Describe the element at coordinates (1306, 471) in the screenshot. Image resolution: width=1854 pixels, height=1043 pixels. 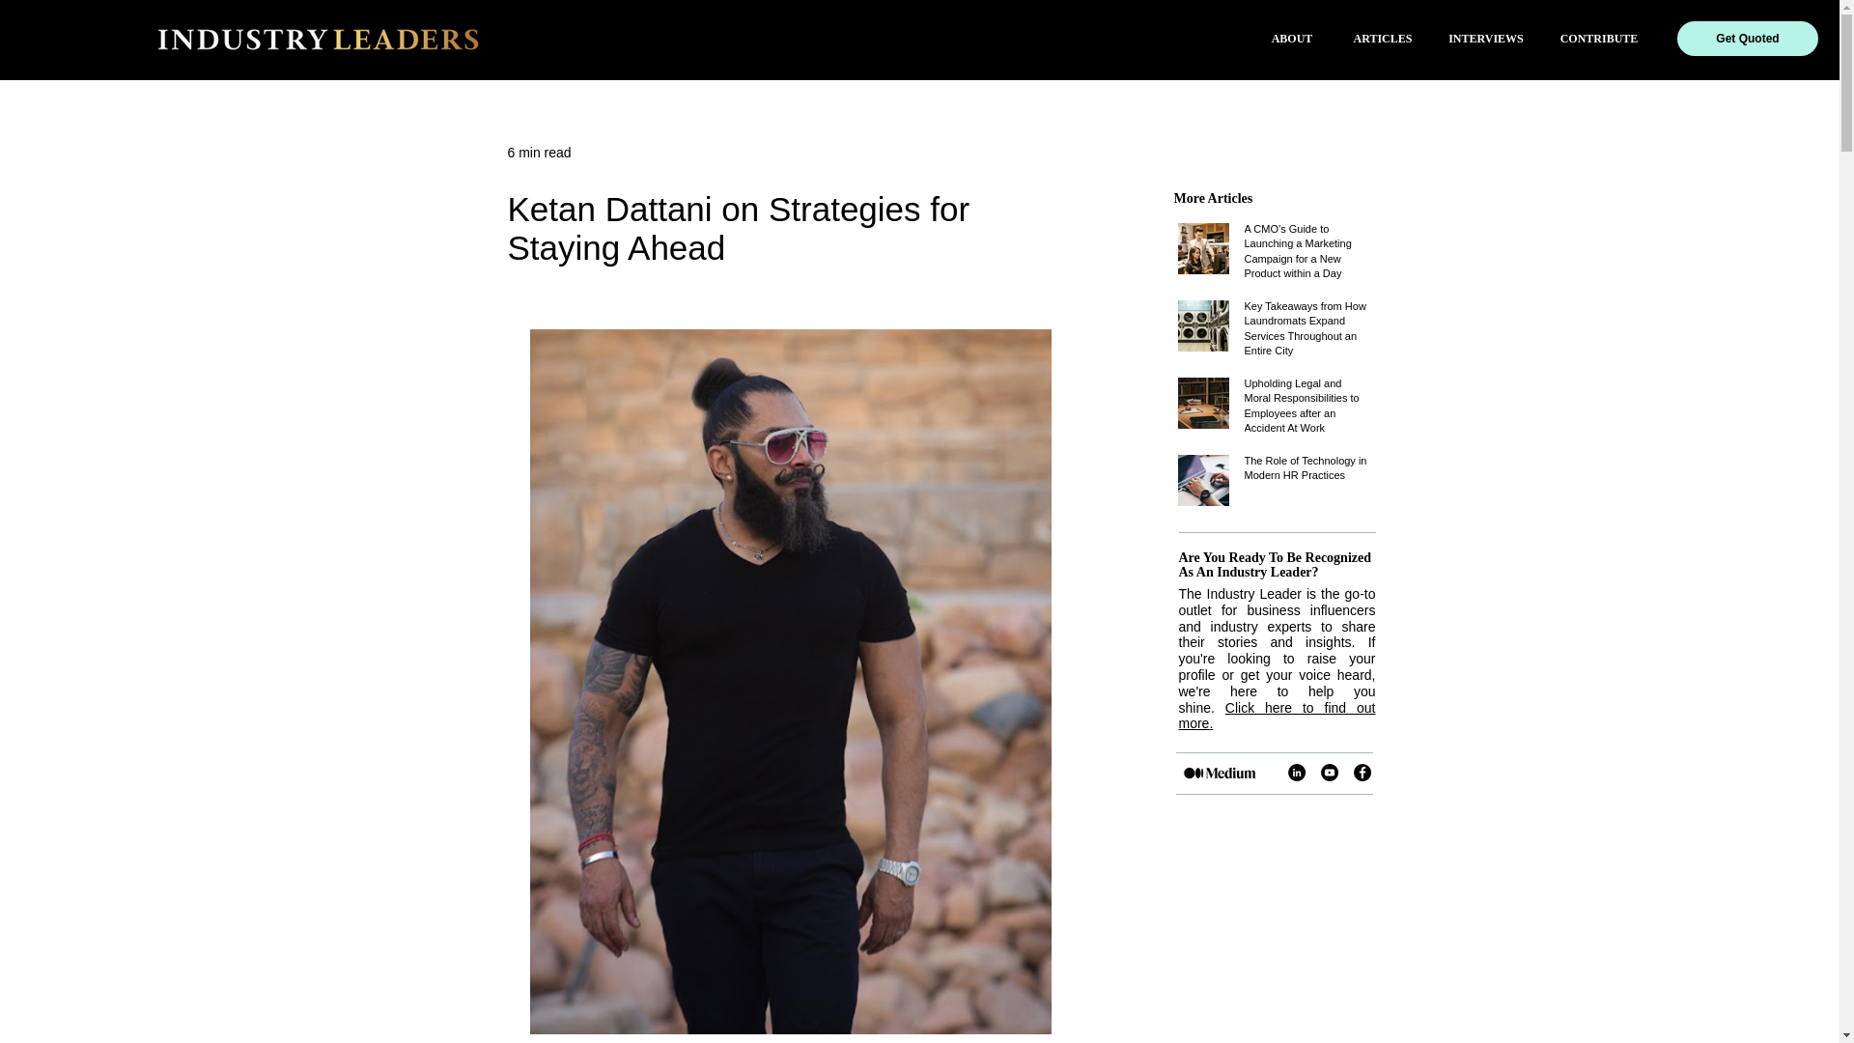
I see `The Role of Technology in Modern HR Practices` at that location.